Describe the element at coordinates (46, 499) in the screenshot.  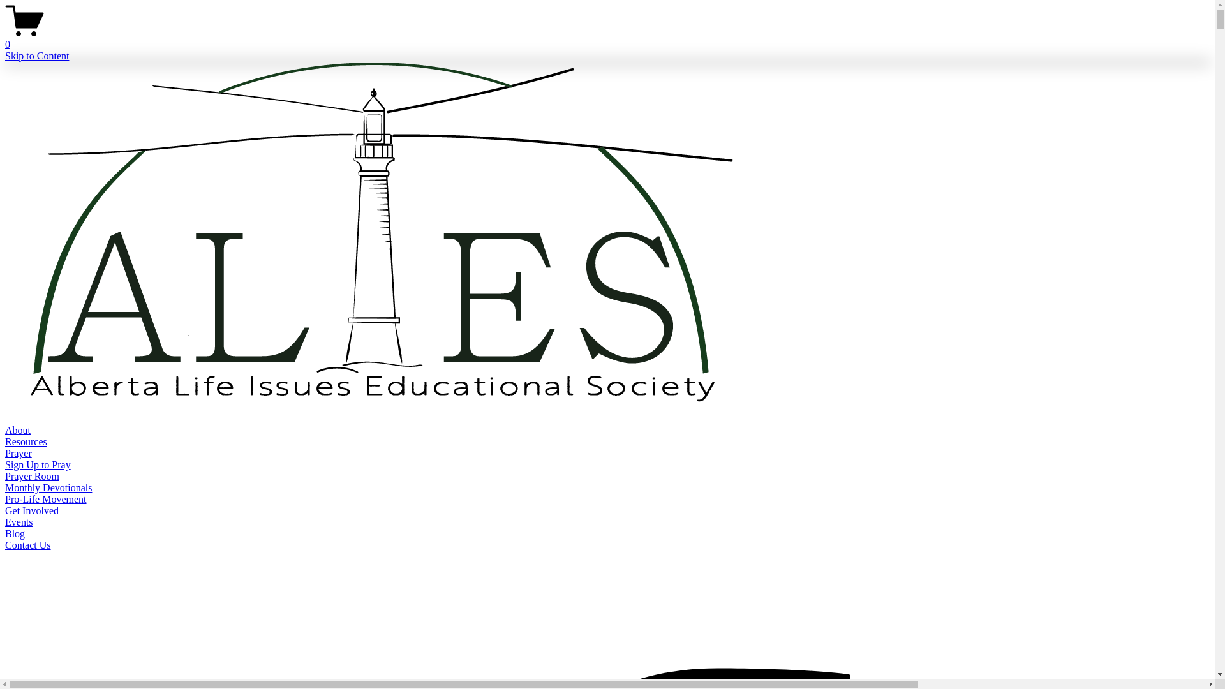
I see `Pro-Life Movement` at that location.